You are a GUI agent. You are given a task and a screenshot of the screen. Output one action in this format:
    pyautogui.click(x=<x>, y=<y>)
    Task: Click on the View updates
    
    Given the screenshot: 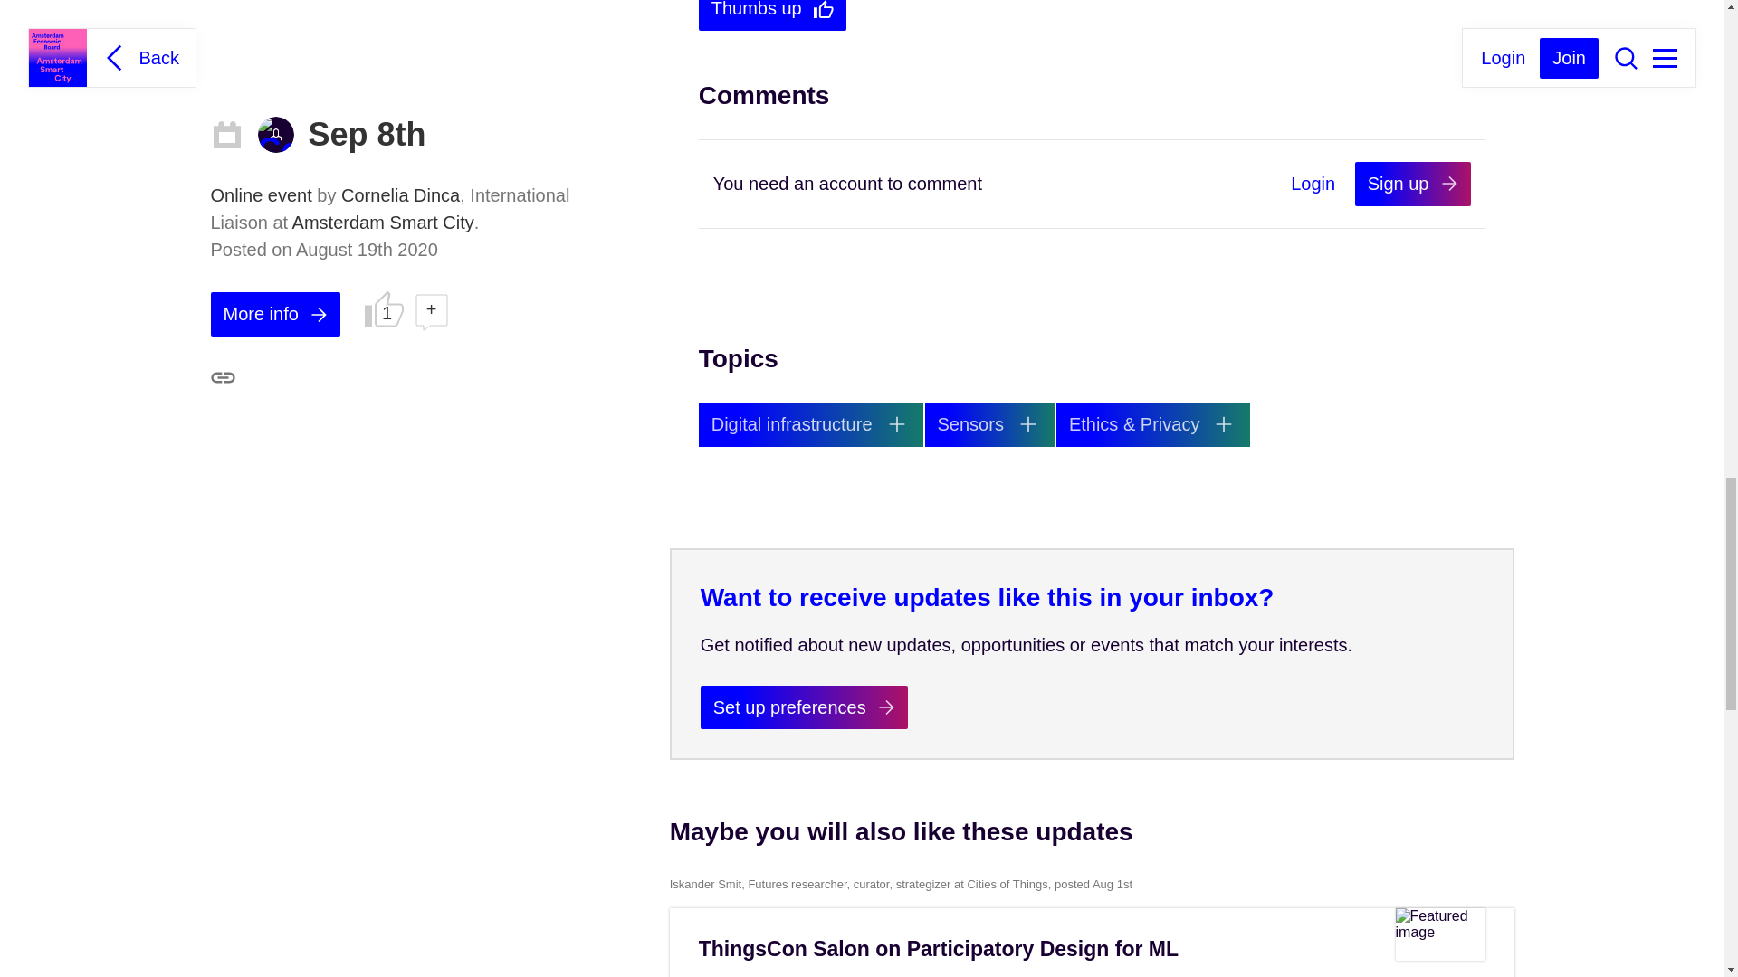 What is the action you would take?
    pyautogui.click(x=1153, y=423)
    